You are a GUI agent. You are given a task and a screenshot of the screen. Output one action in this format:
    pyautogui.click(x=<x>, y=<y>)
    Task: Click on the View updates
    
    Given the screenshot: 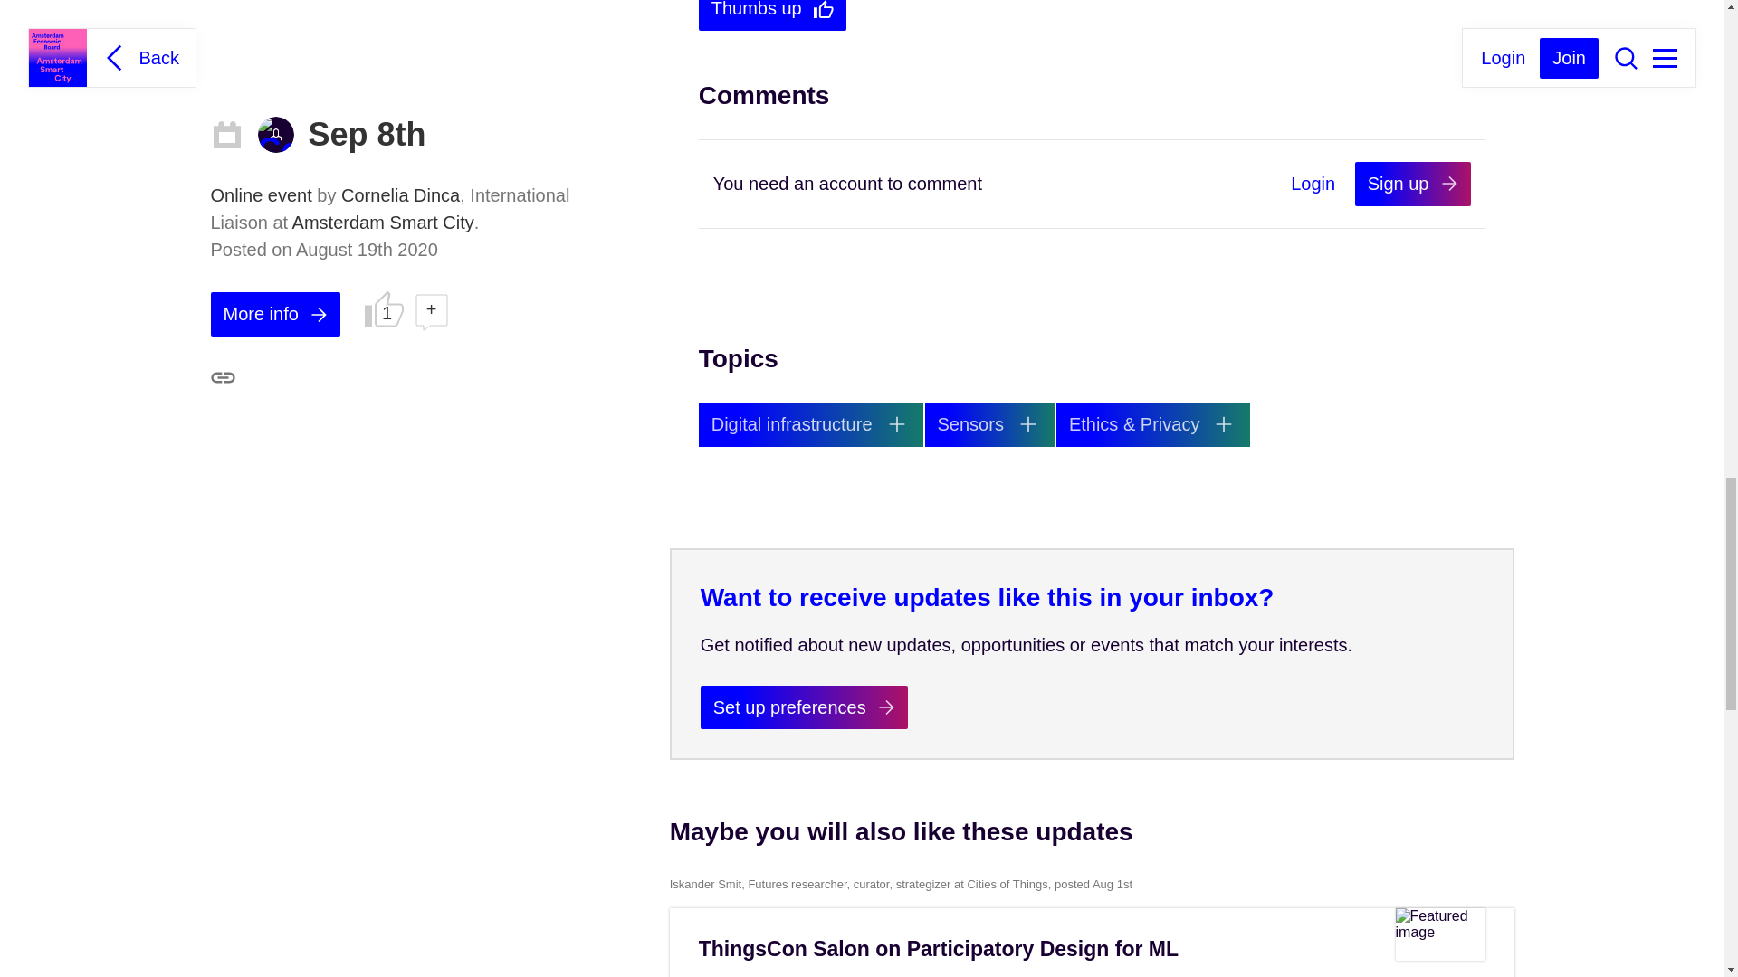 What is the action you would take?
    pyautogui.click(x=1153, y=423)
    